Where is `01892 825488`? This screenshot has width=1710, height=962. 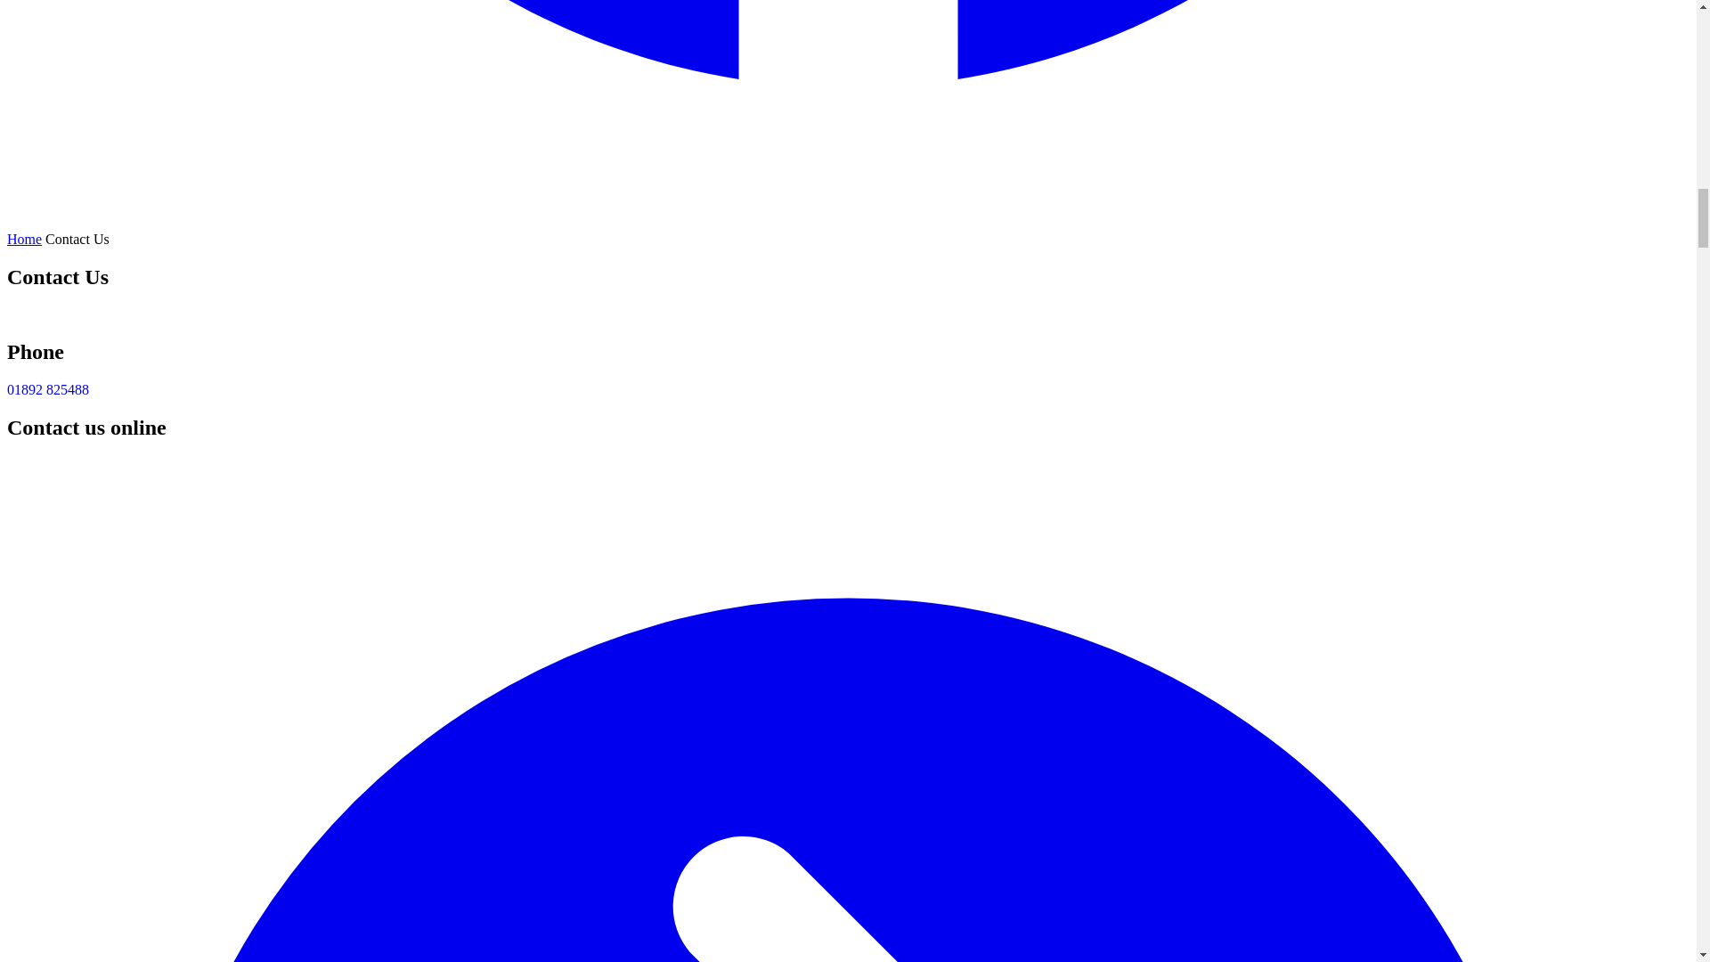
01892 825488 is located at coordinates (47, 389).